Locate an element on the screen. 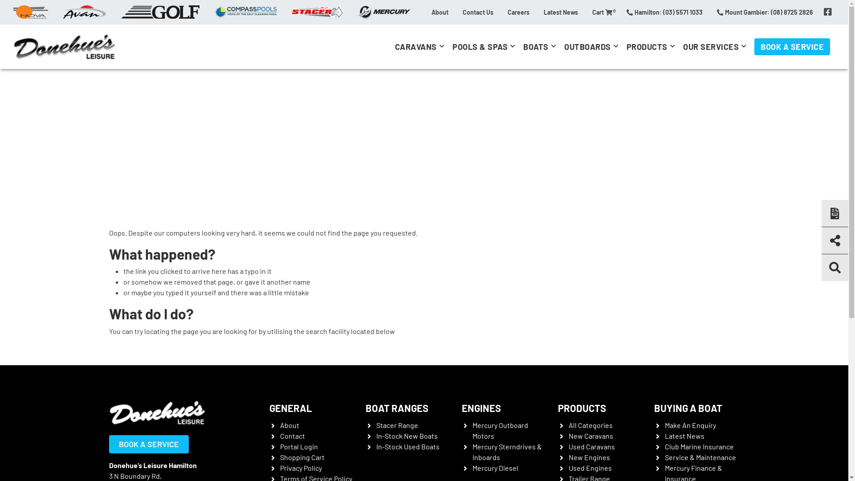 The height and width of the screenshot is (481, 855). GENERAL is located at coordinates (290, 408).